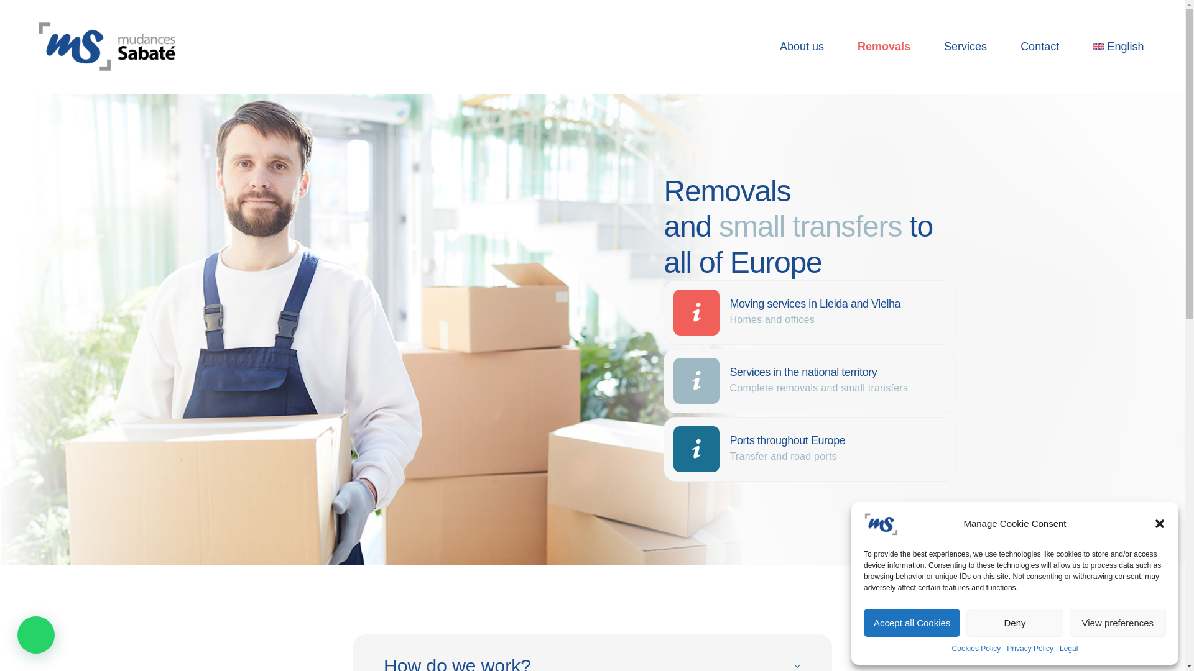  What do you see at coordinates (1068, 649) in the screenshot?
I see `Legal` at bounding box center [1068, 649].